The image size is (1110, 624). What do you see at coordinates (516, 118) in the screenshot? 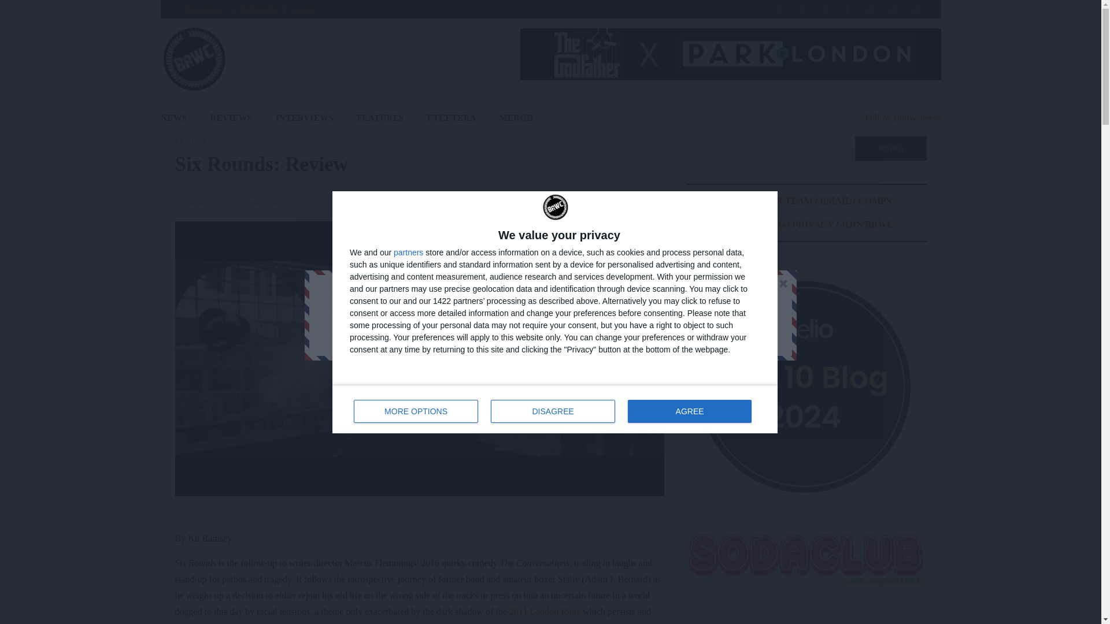
I see `partners` at bounding box center [516, 118].